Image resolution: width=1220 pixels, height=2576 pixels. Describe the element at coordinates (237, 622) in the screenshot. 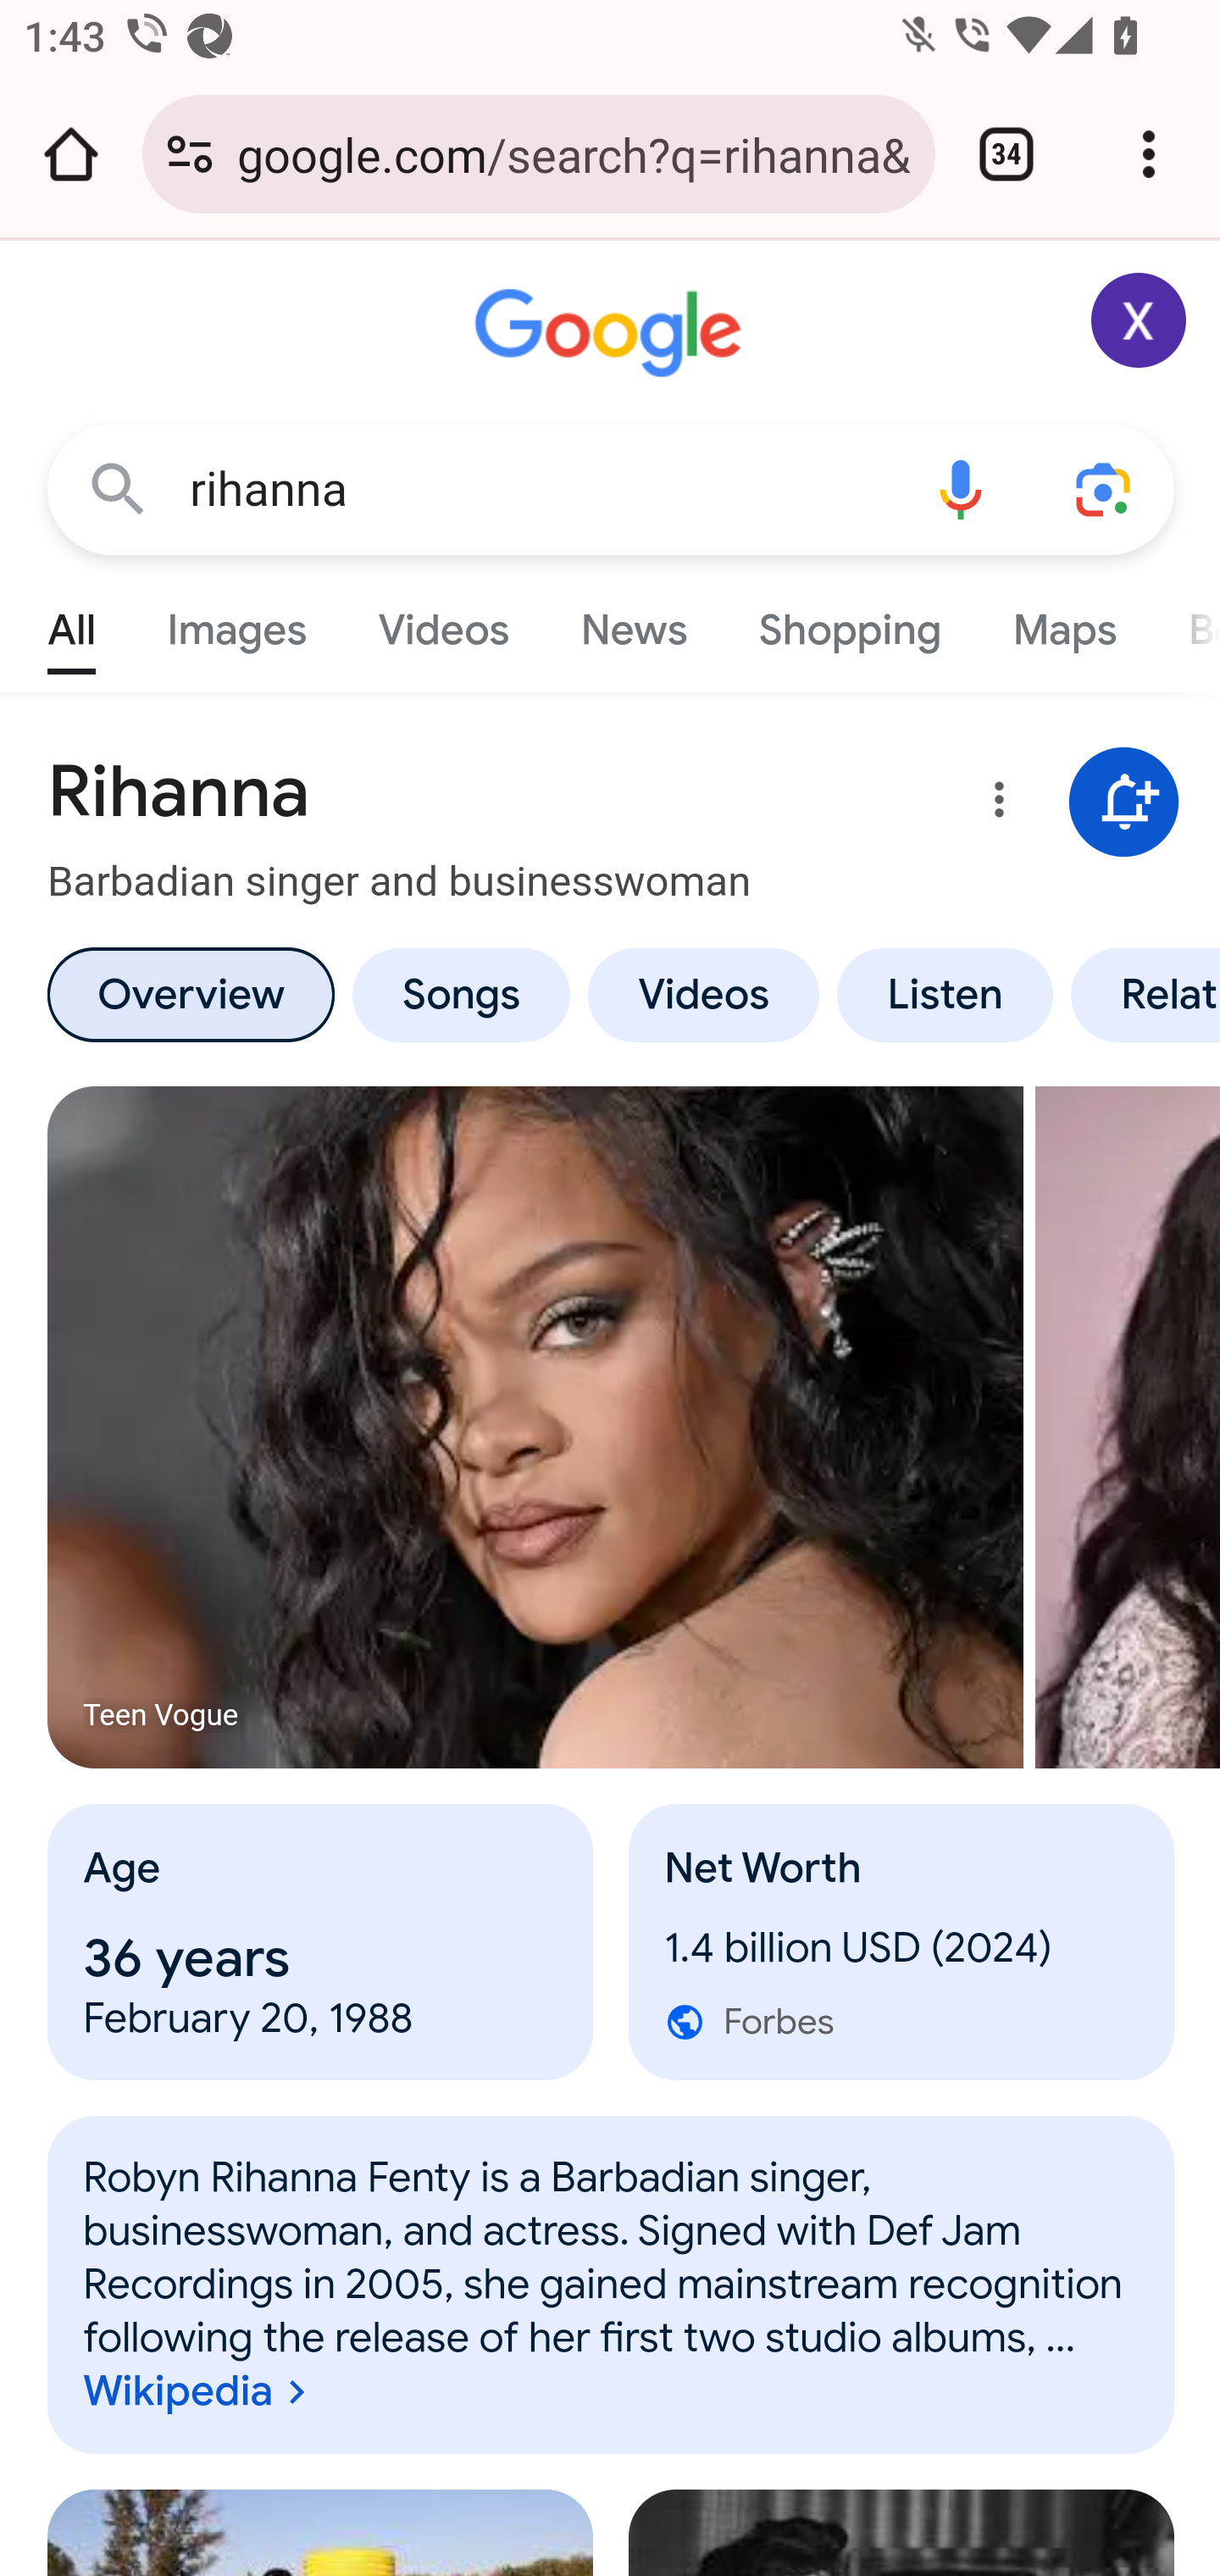

I see `Images` at that location.